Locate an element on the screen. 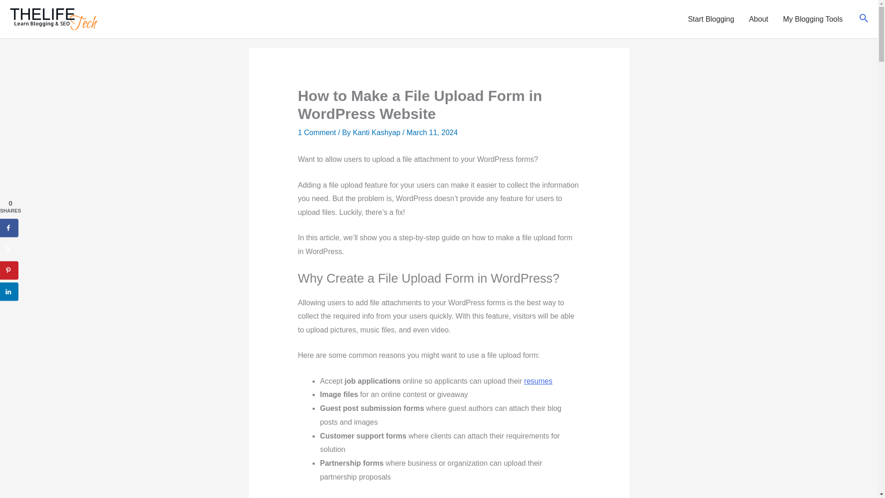  1 Comment is located at coordinates (317, 132).